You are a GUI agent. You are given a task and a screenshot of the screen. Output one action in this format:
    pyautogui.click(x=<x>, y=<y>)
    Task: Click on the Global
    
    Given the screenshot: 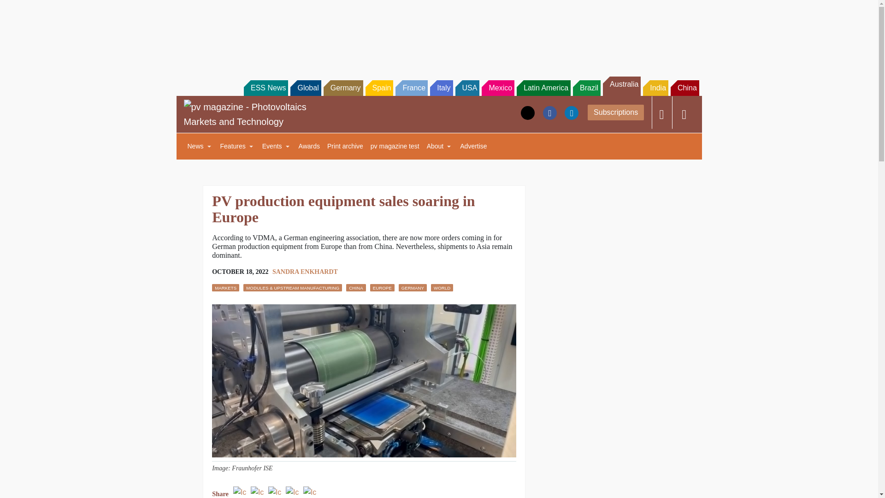 What is the action you would take?
    pyautogui.click(x=305, y=88)
    